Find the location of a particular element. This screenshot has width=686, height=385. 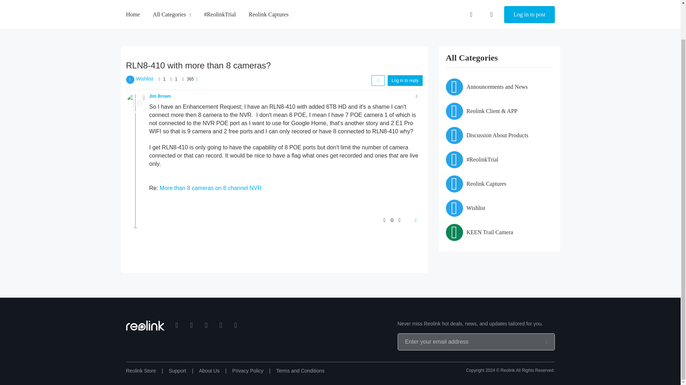

Posters is located at coordinates (159, 79).